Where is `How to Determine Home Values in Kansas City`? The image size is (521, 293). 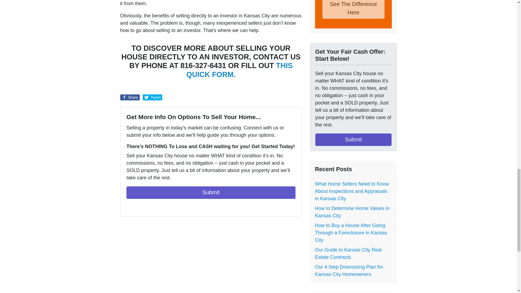
How to Determine Home Values in Kansas City is located at coordinates (352, 212).